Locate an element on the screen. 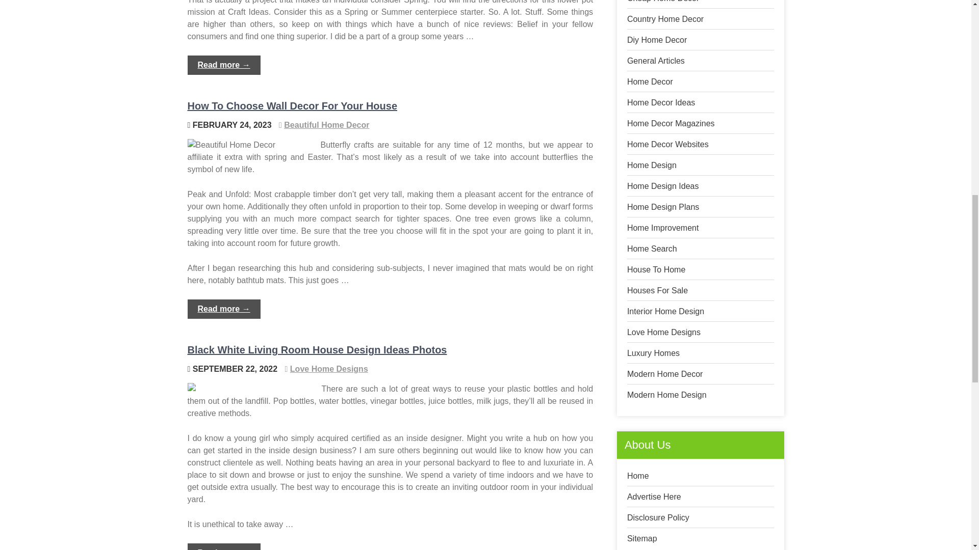  Love Home Designs is located at coordinates (328, 369).